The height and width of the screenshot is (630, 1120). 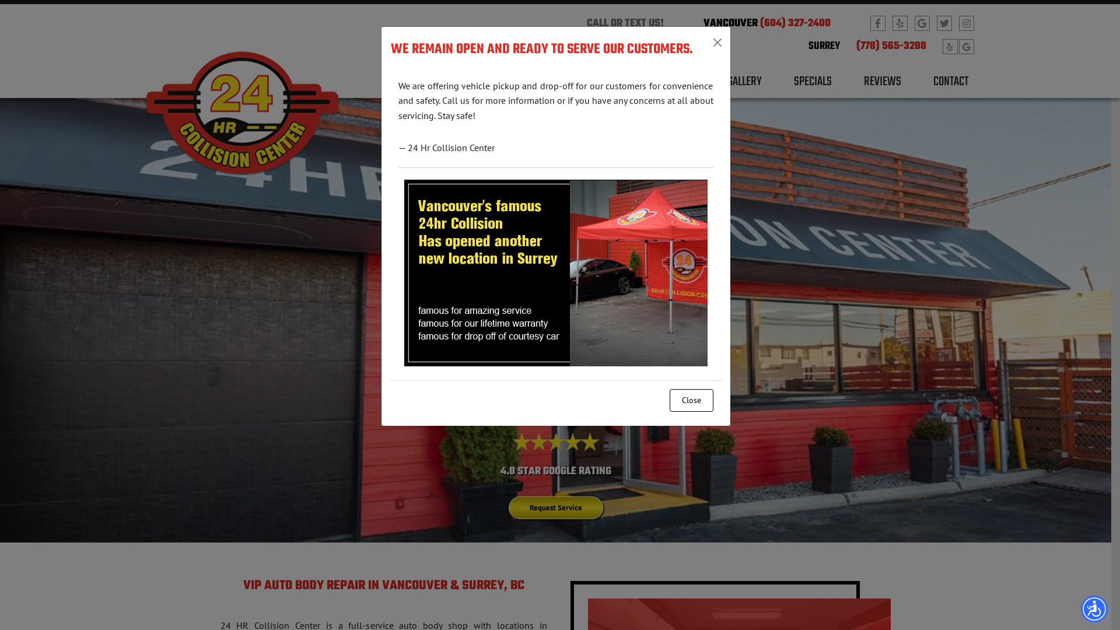 What do you see at coordinates (556, 508) in the screenshot?
I see `Request Service` at bounding box center [556, 508].